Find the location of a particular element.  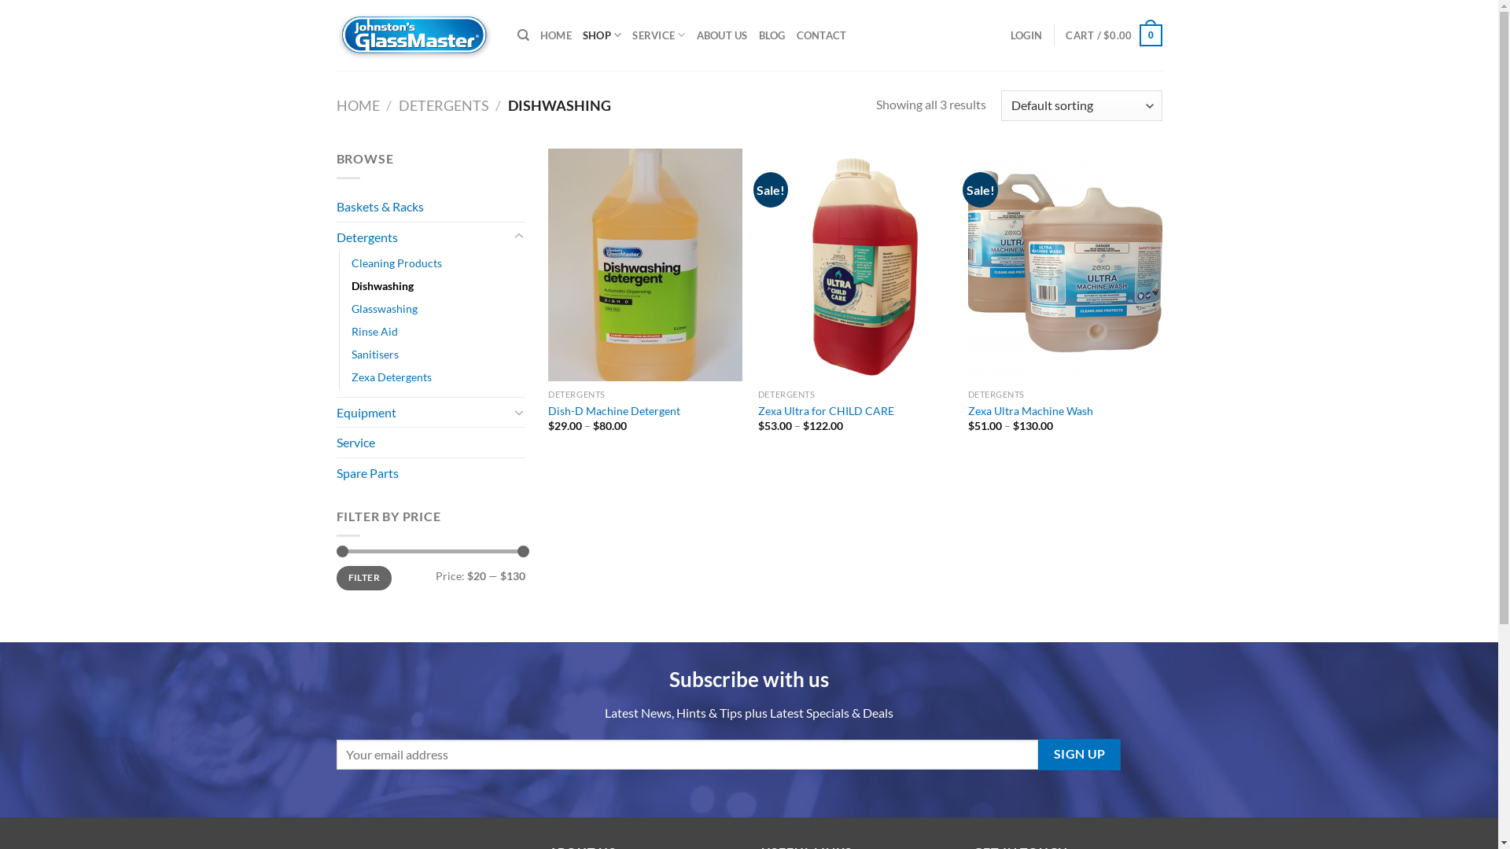

Dishwashing is located at coordinates (382, 286).